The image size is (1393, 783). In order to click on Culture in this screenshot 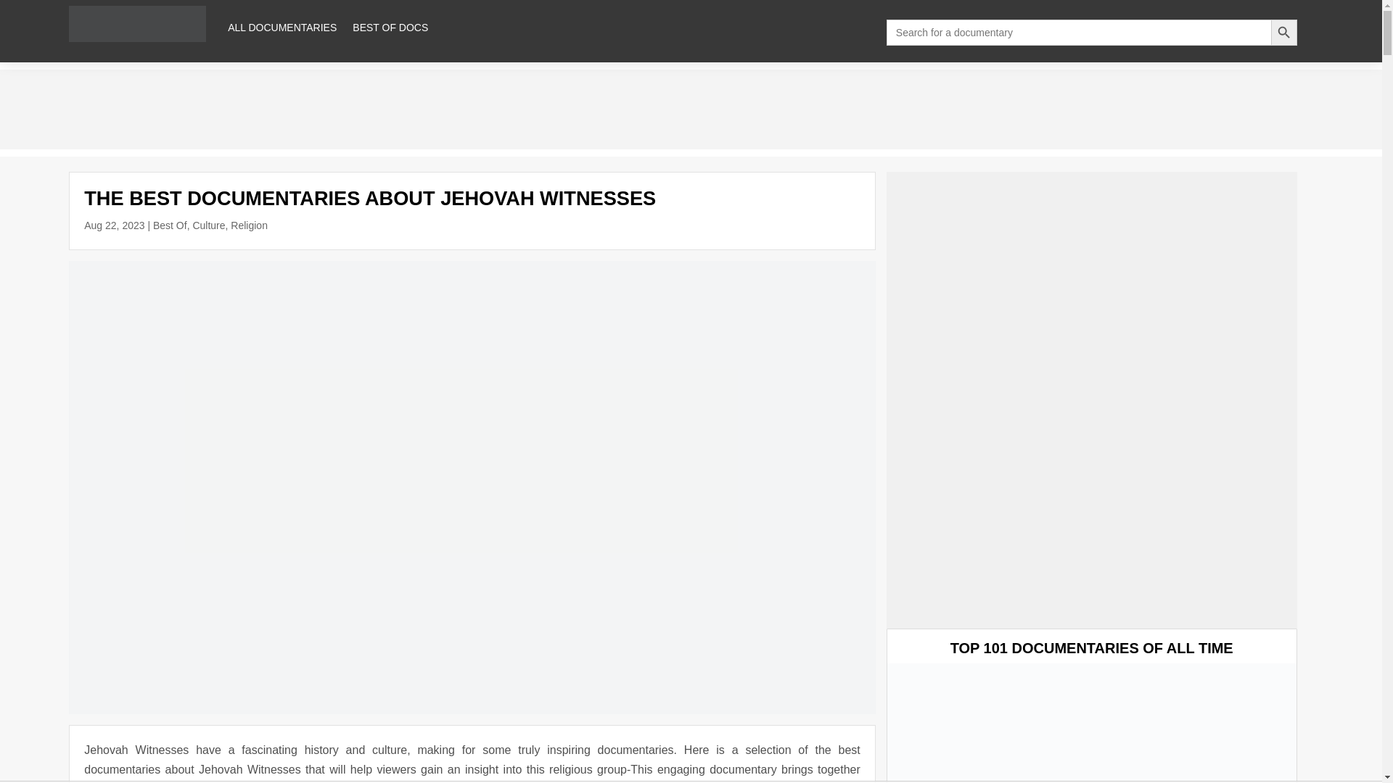, I will do `click(207, 225)`.